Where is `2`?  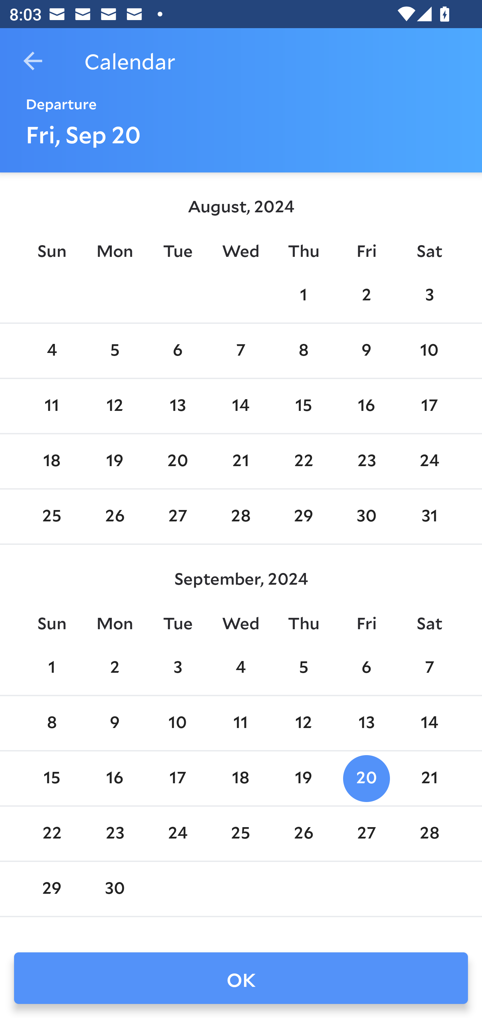 2 is located at coordinates (366, 295).